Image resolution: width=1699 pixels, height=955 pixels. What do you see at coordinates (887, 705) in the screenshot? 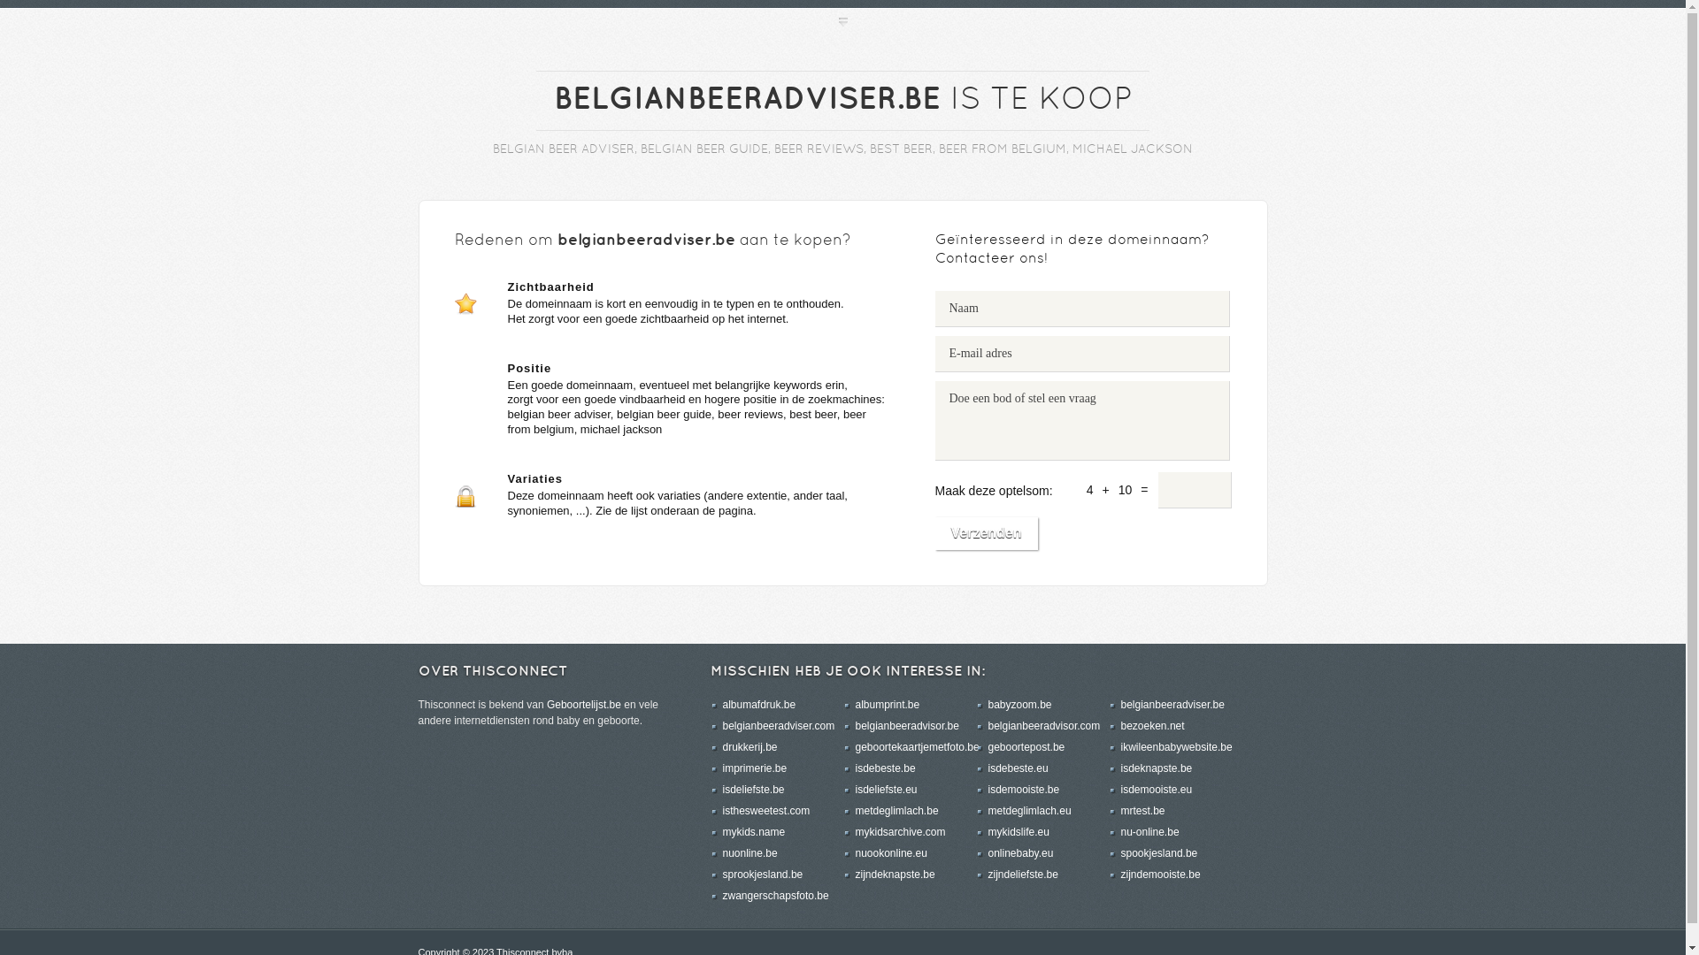
I see `albumprint.be` at bounding box center [887, 705].